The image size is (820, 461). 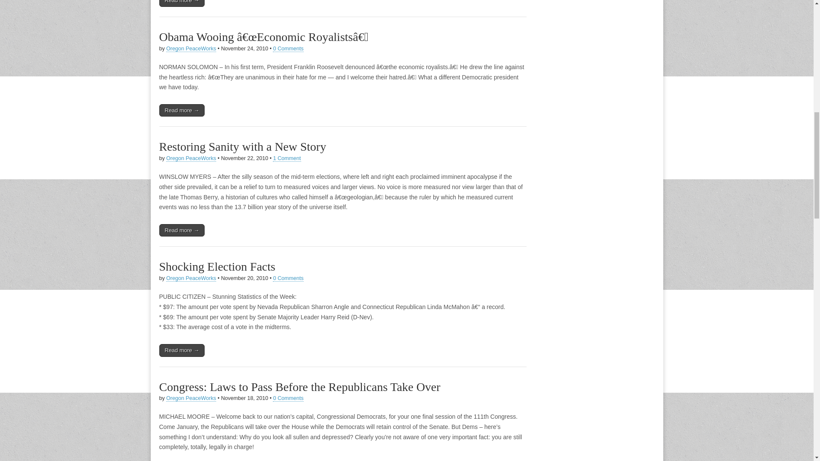 What do you see at coordinates (288, 278) in the screenshot?
I see `0 Comments` at bounding box center [288, 278].